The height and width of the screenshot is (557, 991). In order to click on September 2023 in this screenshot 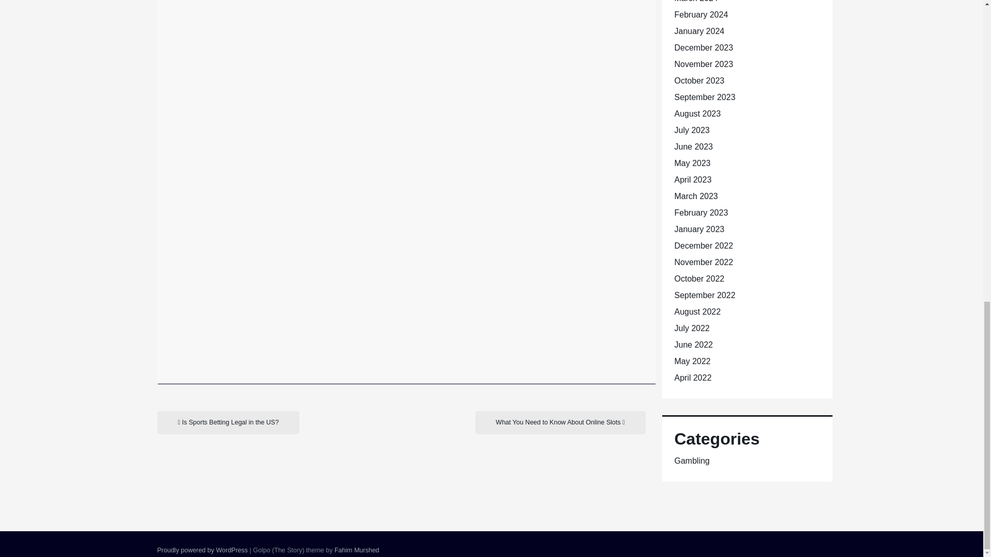, I will do `click(704, 97)`.